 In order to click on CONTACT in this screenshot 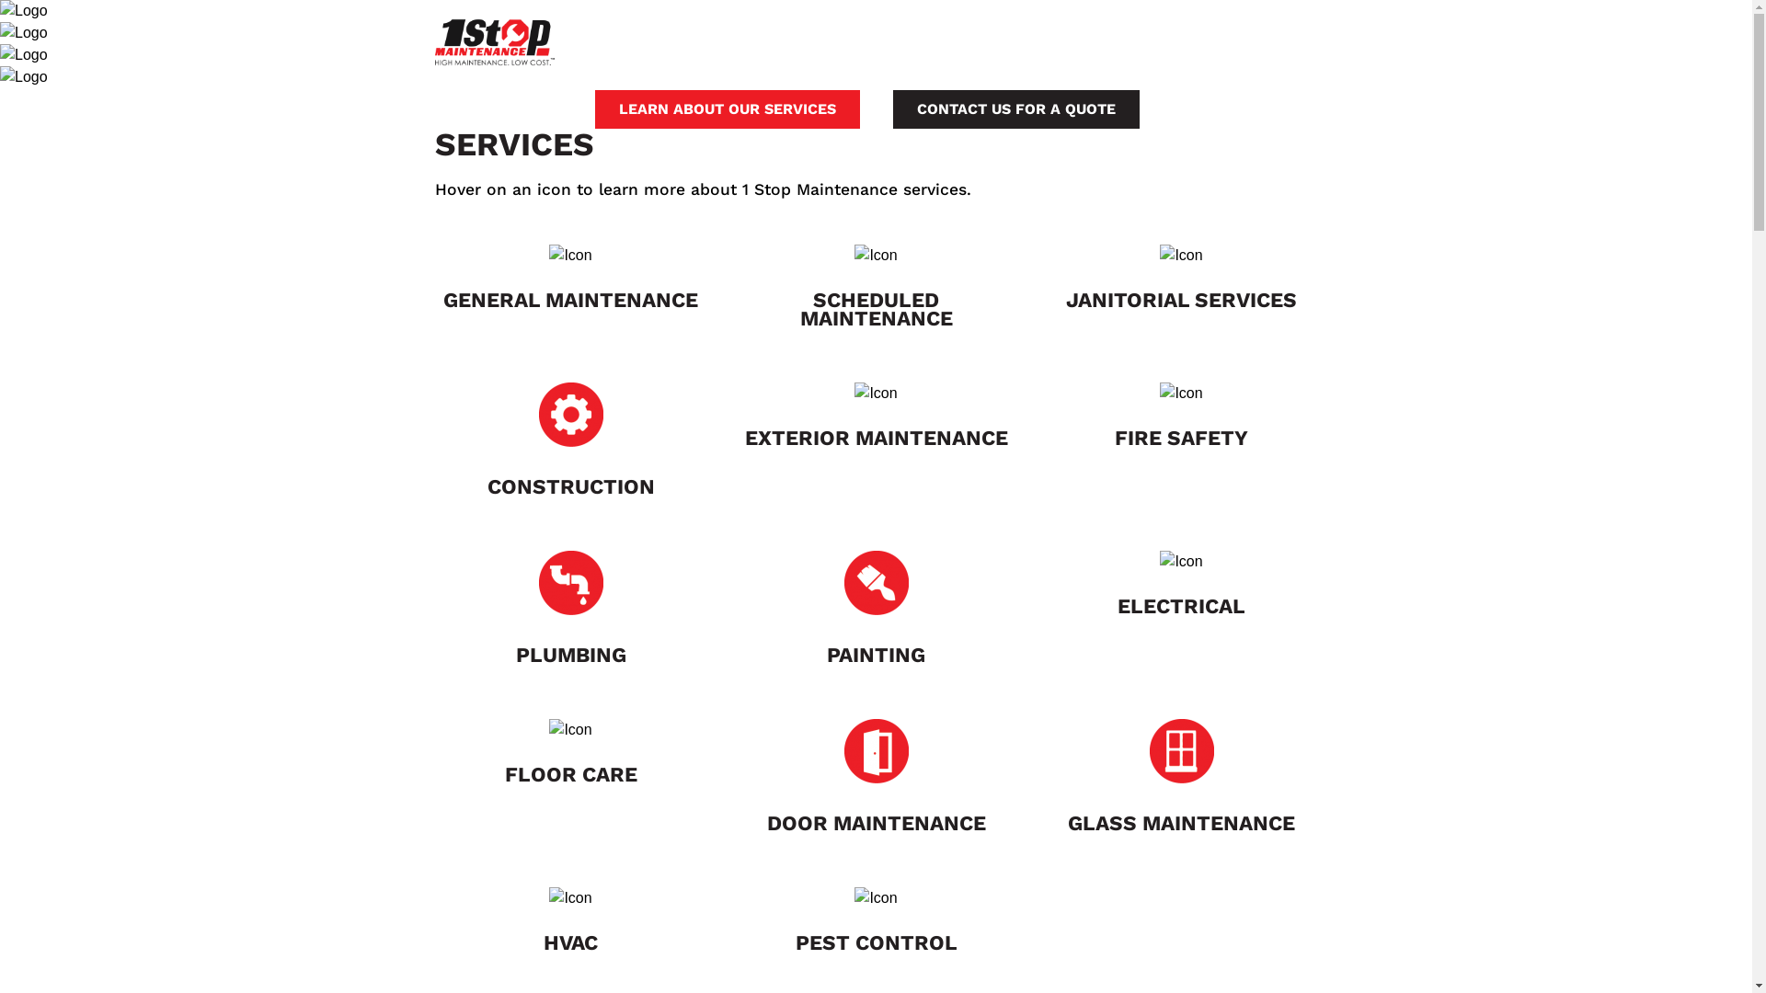, I will do `click(1253, 39)`.